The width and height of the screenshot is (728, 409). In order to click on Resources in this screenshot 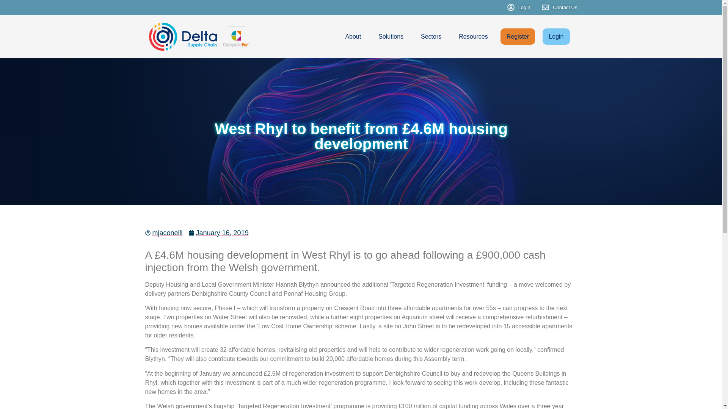, I will do `click(473, 36)`.